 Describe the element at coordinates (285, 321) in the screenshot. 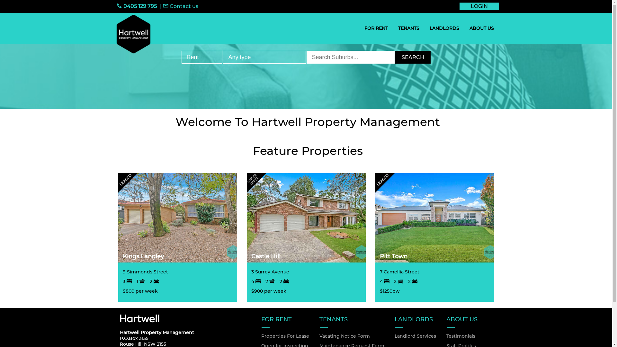

I see `FOR RENT` at that location.